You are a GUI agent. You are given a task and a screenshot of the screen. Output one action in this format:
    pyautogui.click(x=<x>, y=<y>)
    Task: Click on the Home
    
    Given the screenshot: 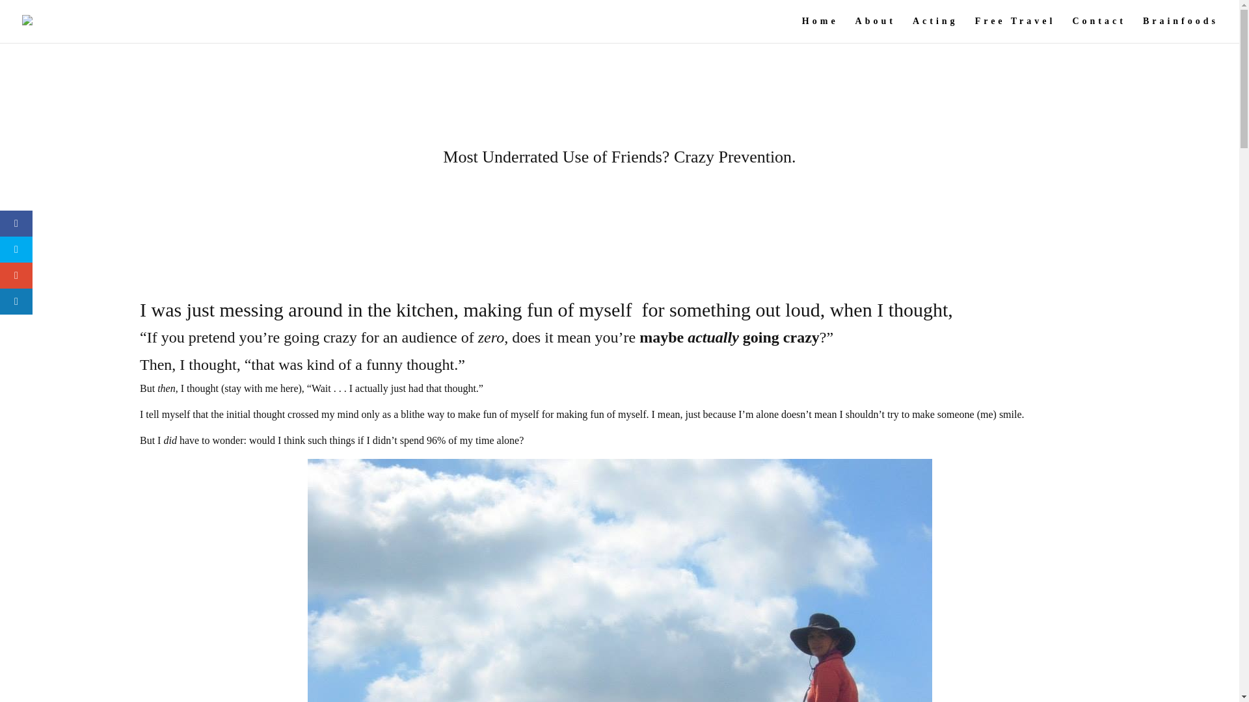 What is the action you would take?
    pyautogui.click(x=820, y=29)
    